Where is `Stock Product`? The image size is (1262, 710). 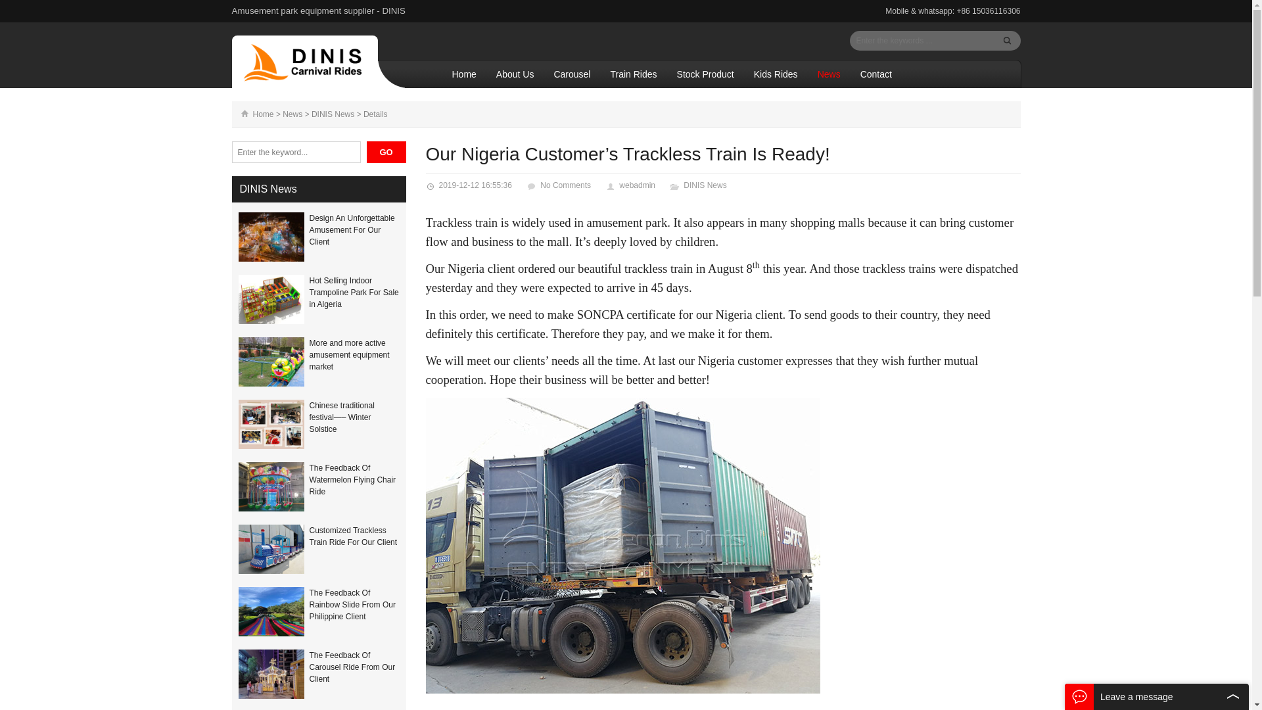 Stock Product is located at coordinates (705, 74).